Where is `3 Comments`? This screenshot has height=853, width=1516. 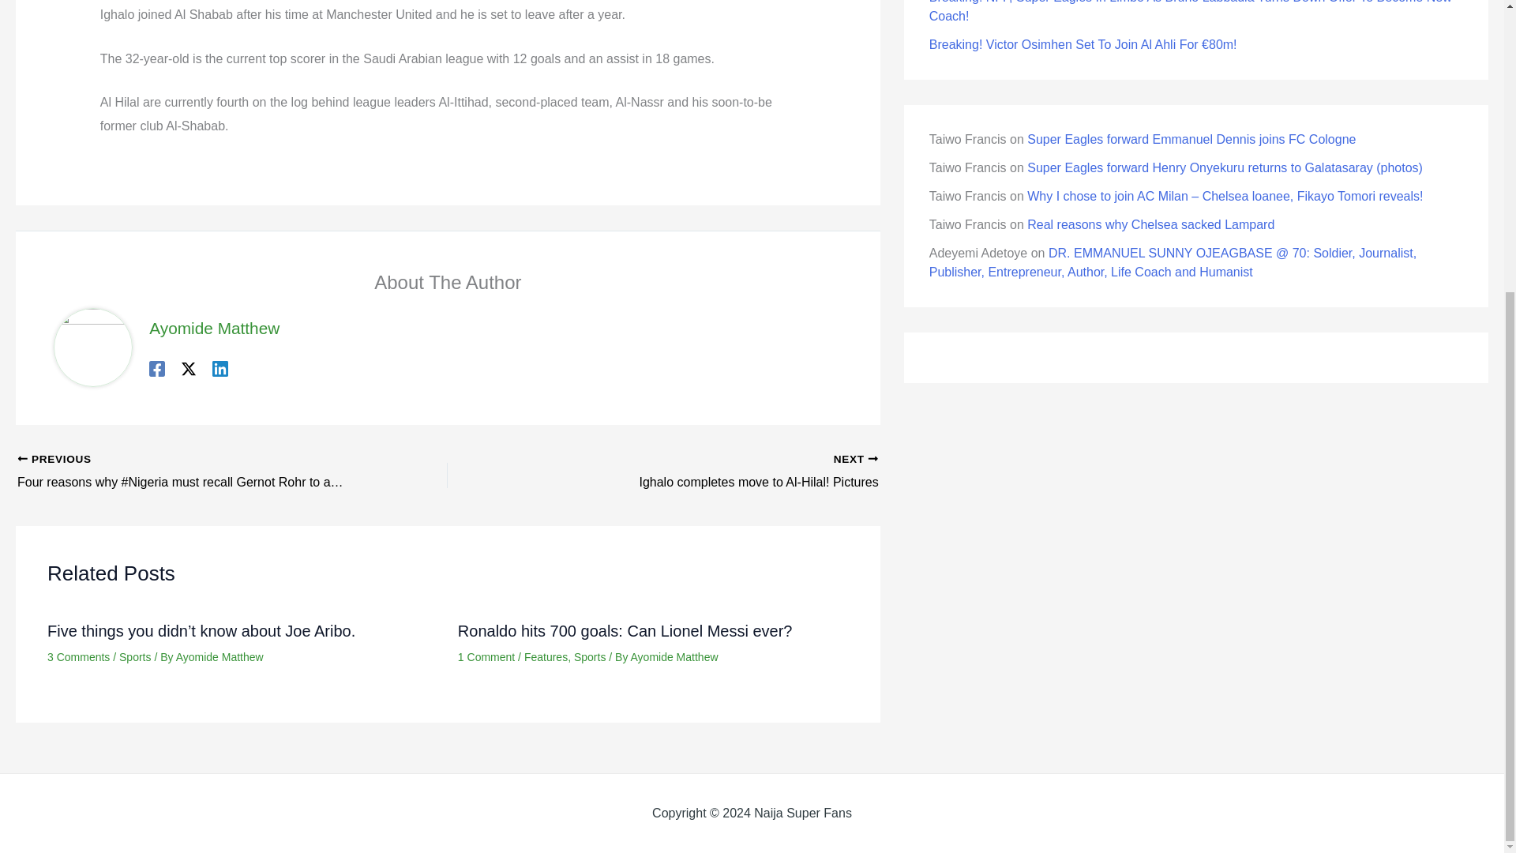
3 Comments is located at coordinates (77, 657).